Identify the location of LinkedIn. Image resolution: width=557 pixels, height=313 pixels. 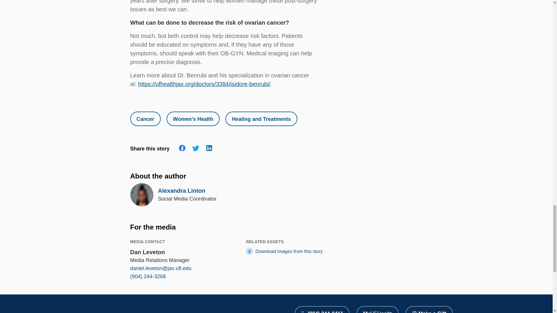
(209, 148).